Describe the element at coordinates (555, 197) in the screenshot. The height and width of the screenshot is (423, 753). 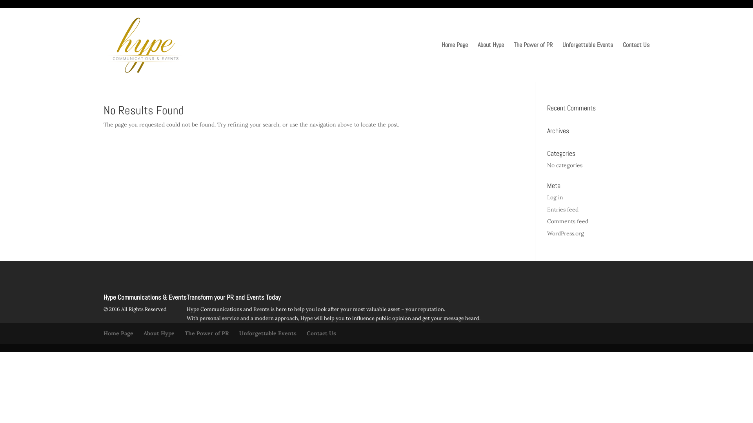
I see `Log in` at that location.